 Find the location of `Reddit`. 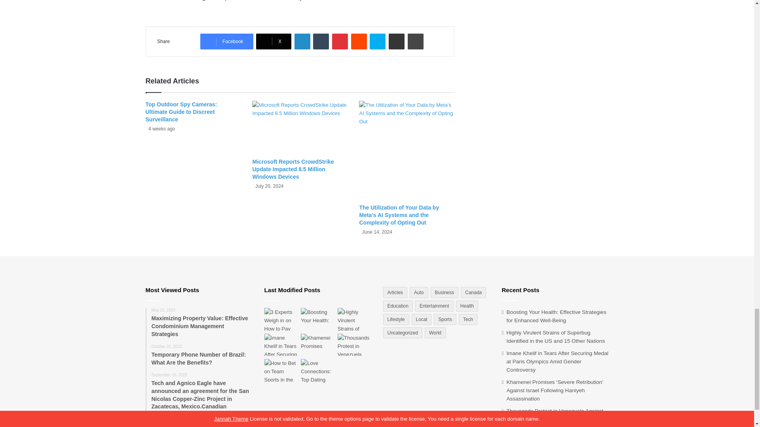

Reddit is located at coordinates (359, 42).